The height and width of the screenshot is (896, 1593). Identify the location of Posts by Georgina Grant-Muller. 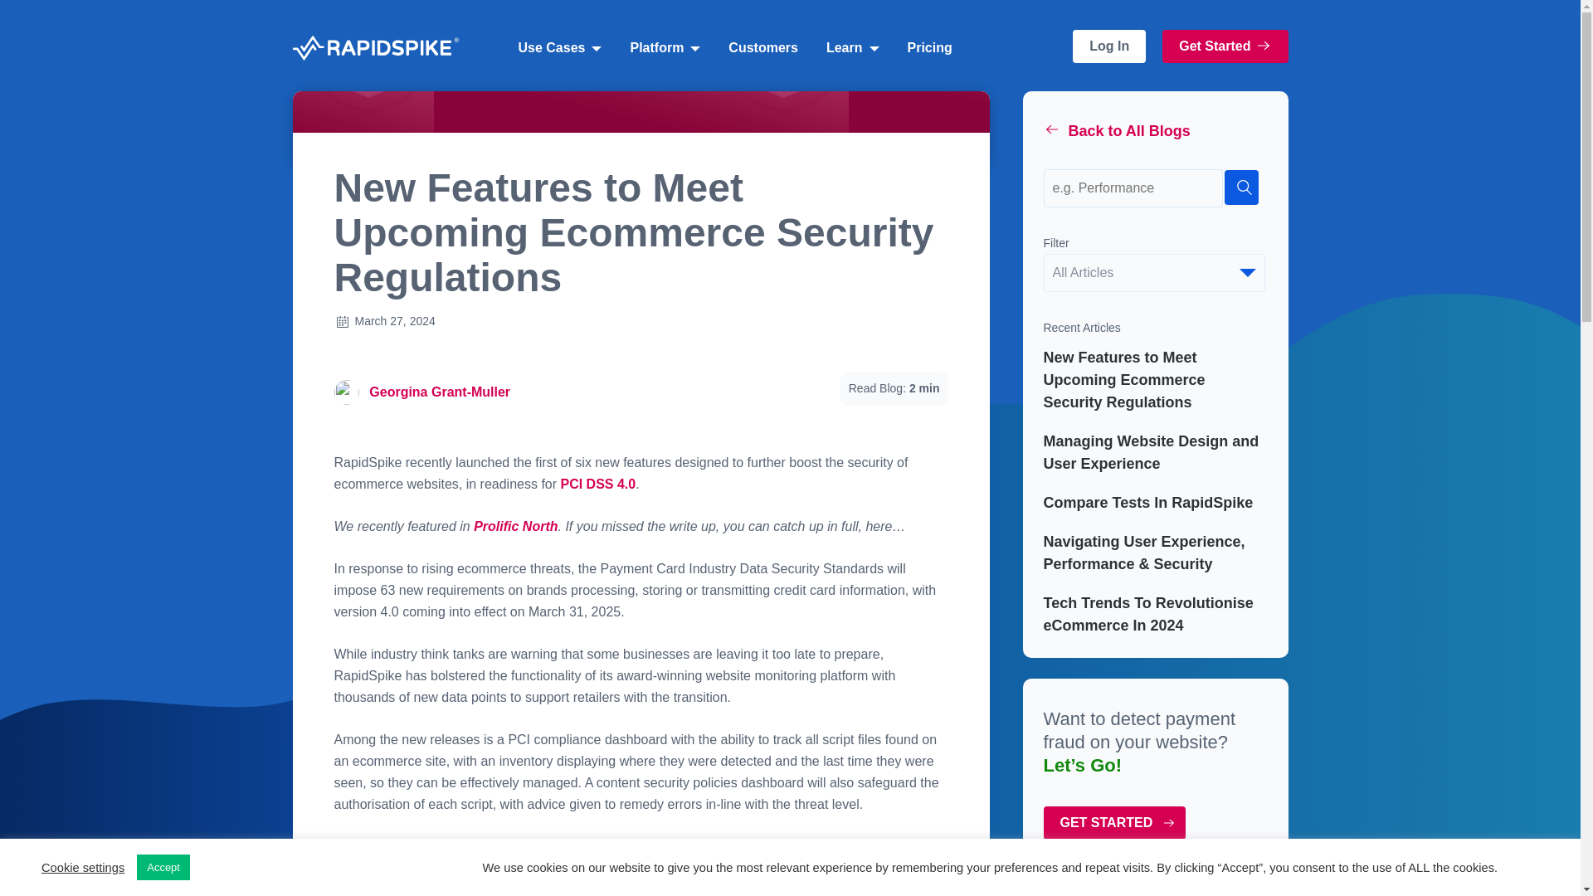
(440, 392).